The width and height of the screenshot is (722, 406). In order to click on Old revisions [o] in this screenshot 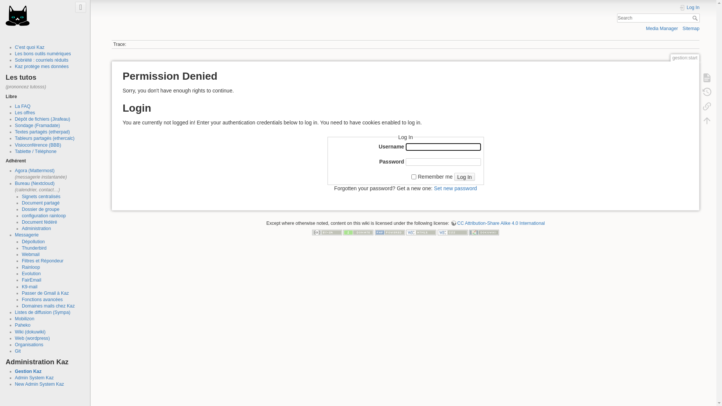, I will do `click(707, 92)`.